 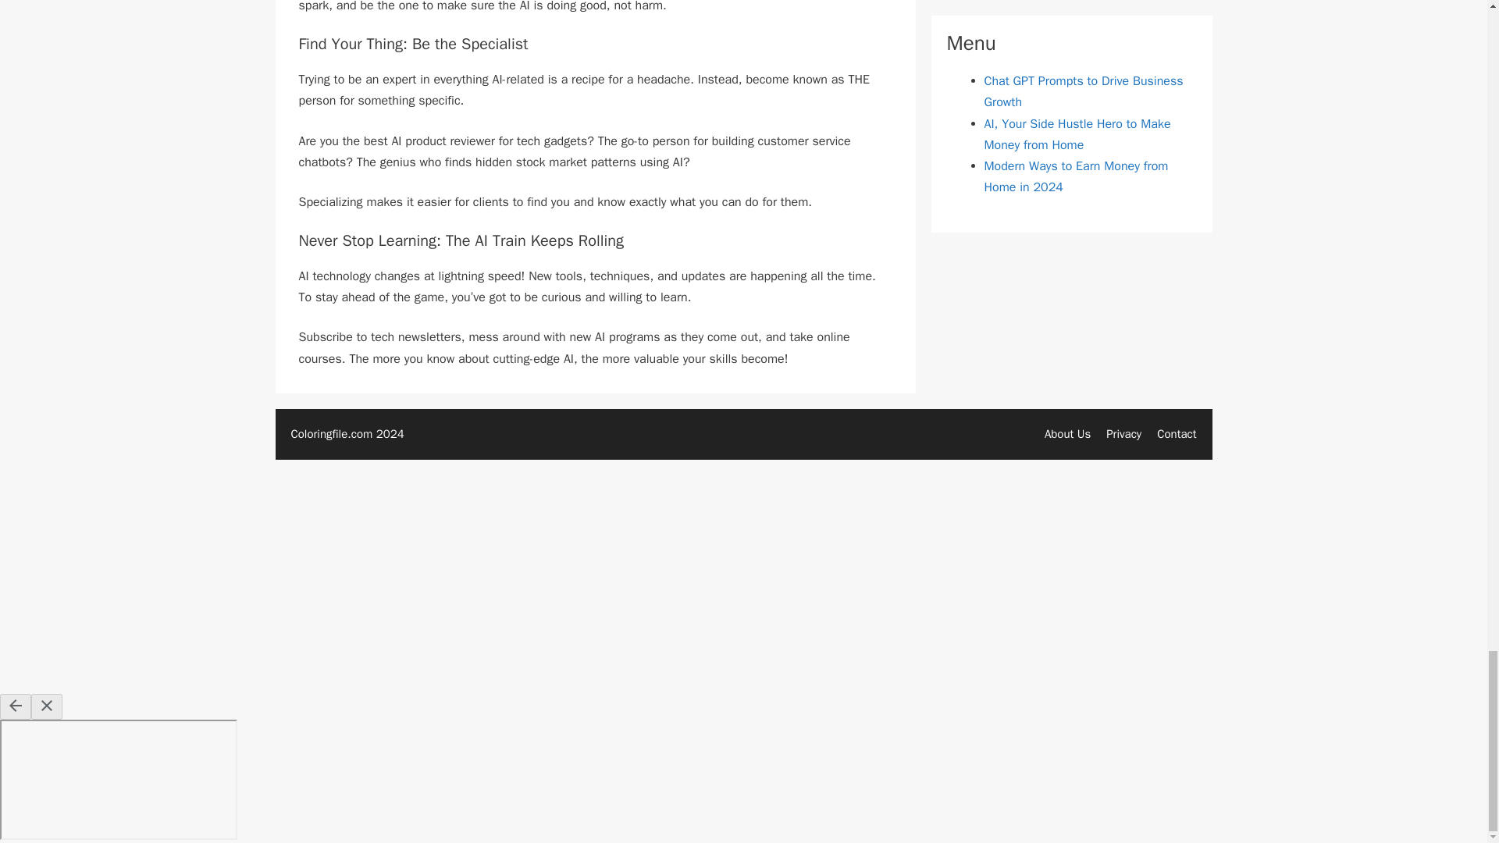 What do you see at coordinates (1123, 433) in the screenshot?
I see `Privacy` at bounding box center [1123, 433].